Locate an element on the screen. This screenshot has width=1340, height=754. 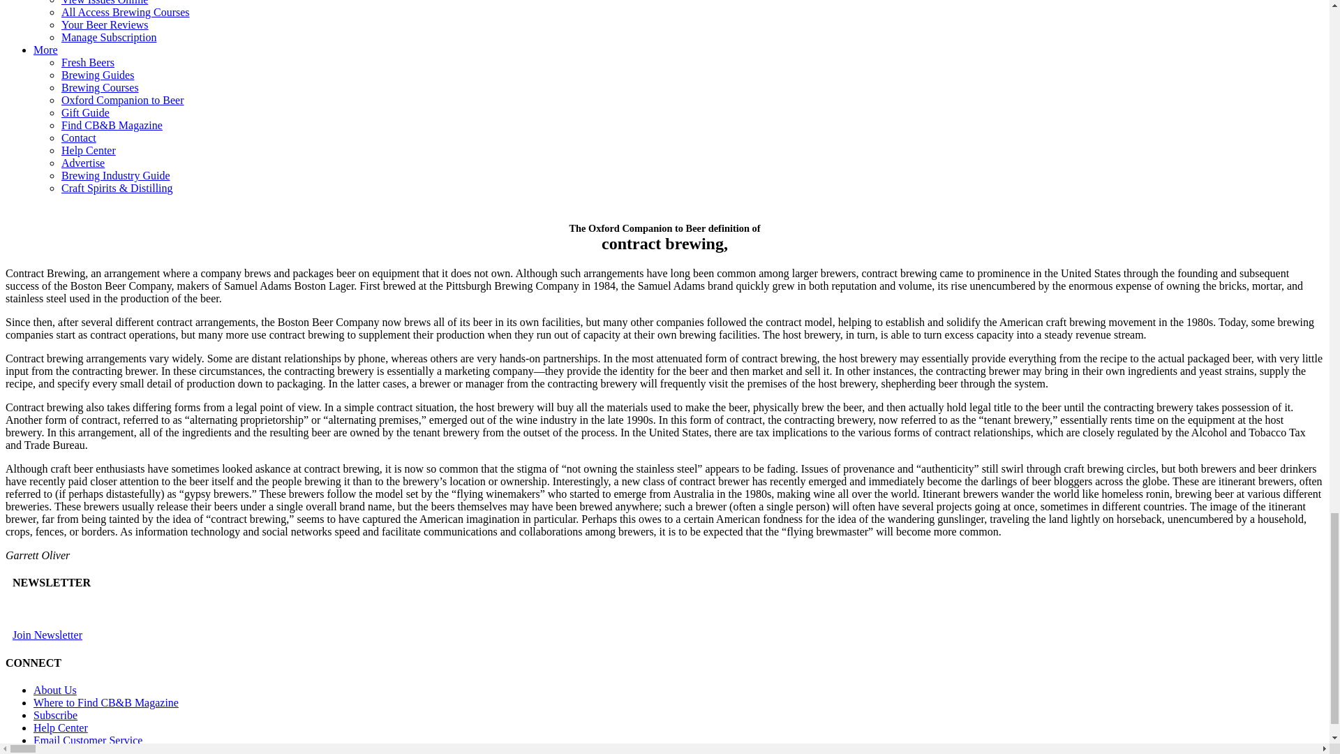
View Issues Online is located at coordinates (105, 3).